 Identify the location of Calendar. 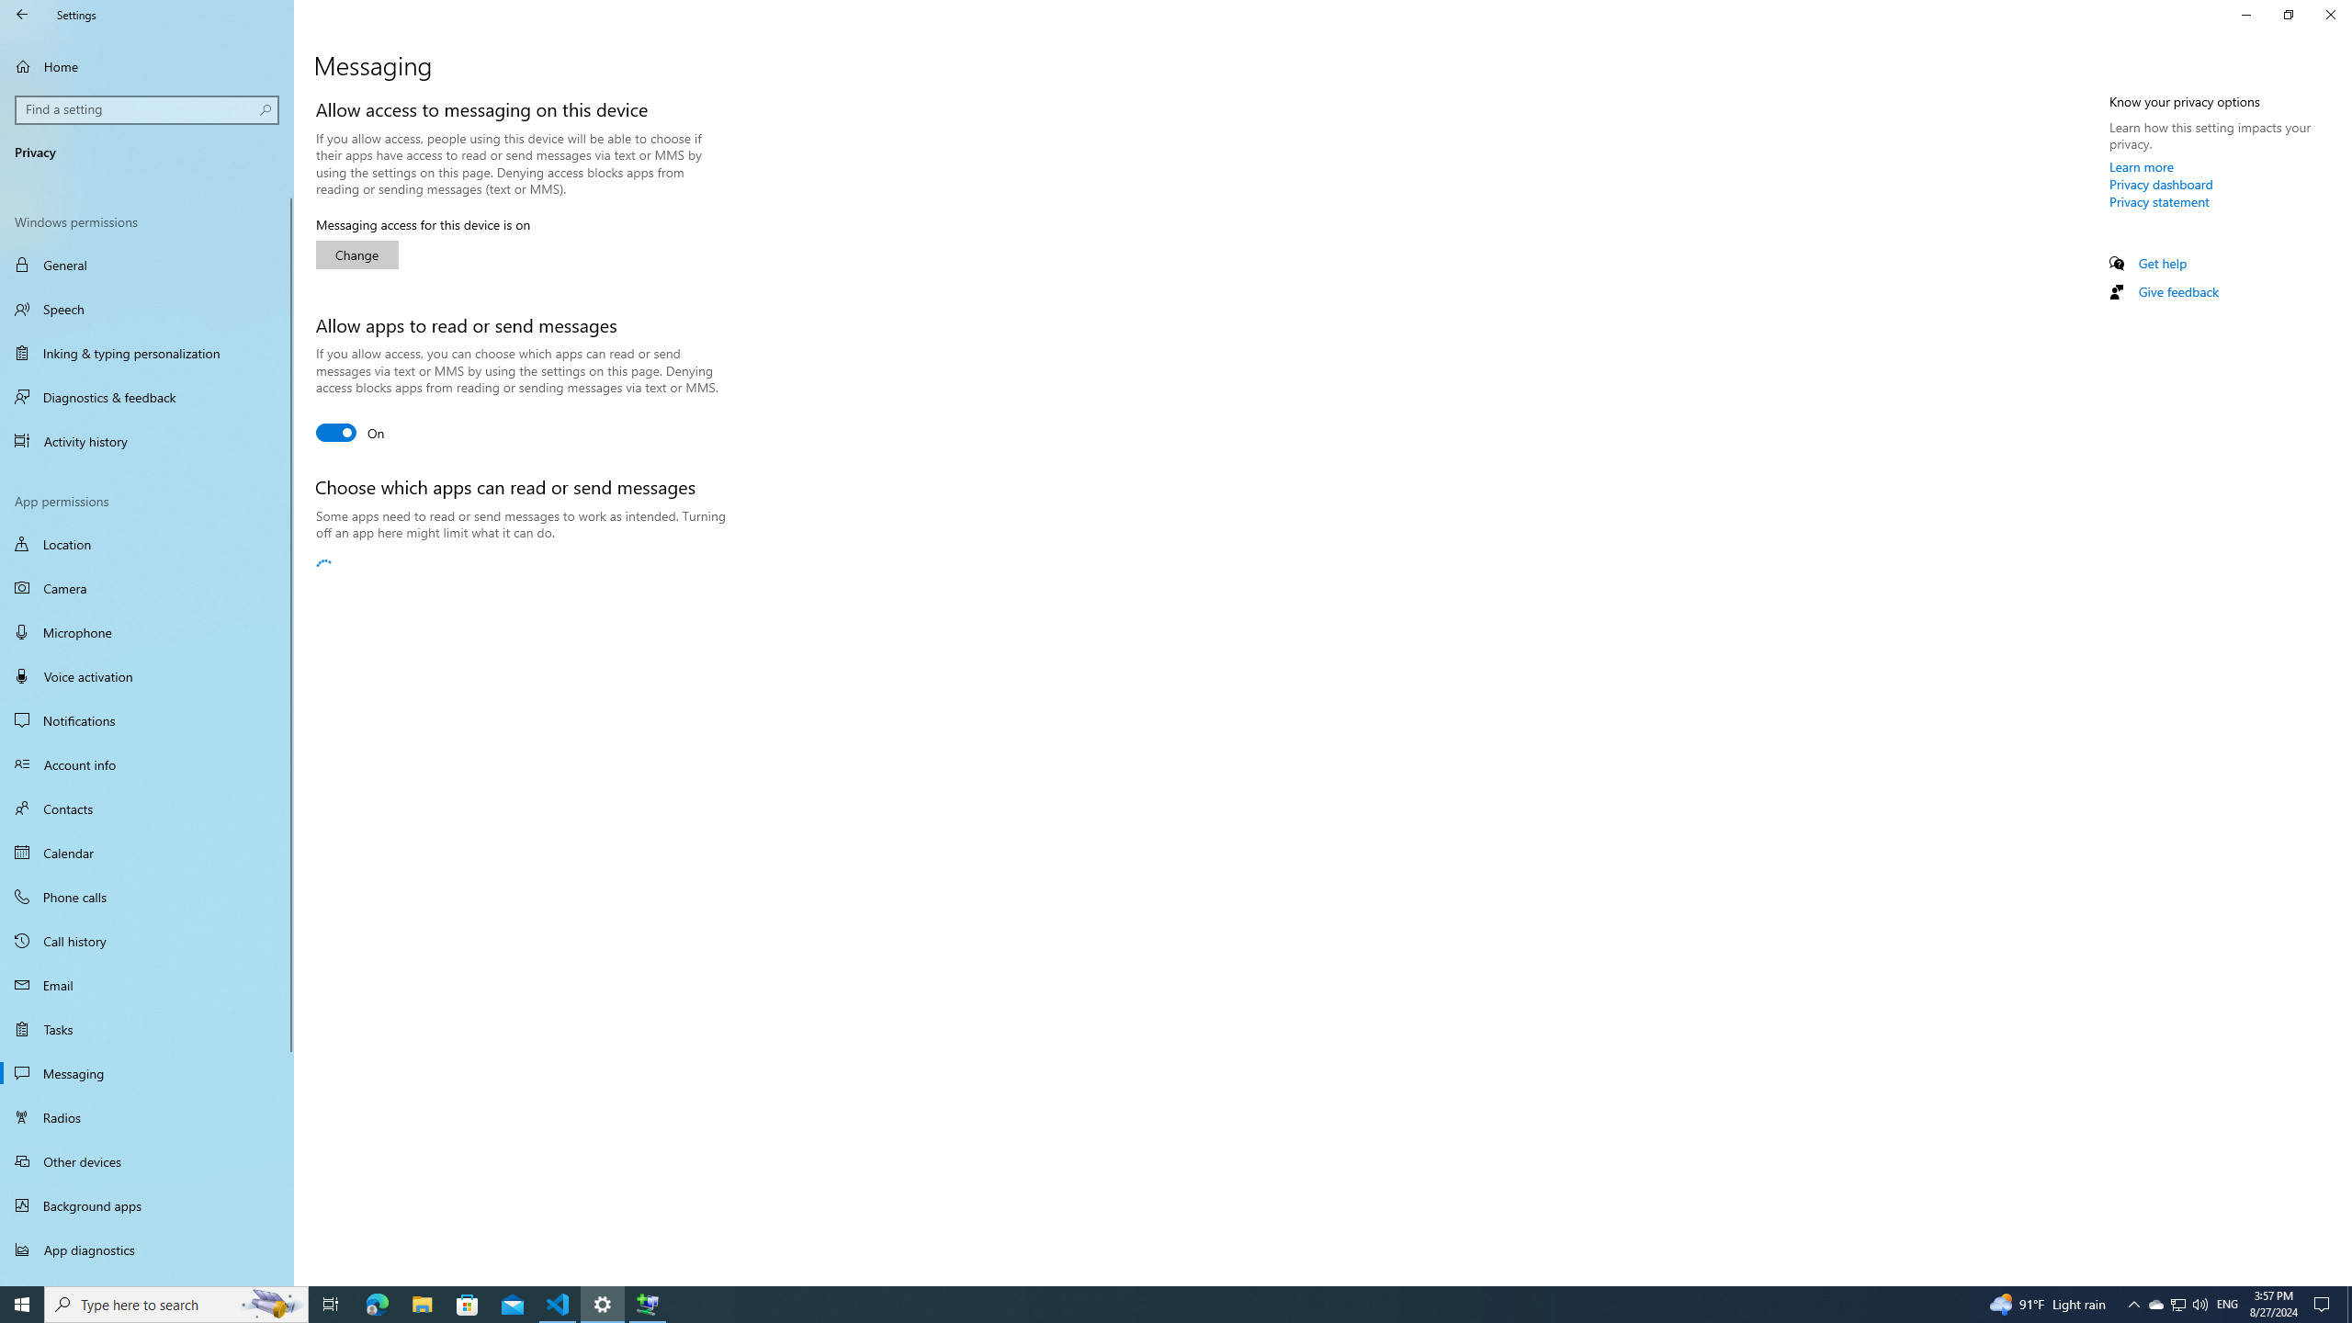
(147, 853).